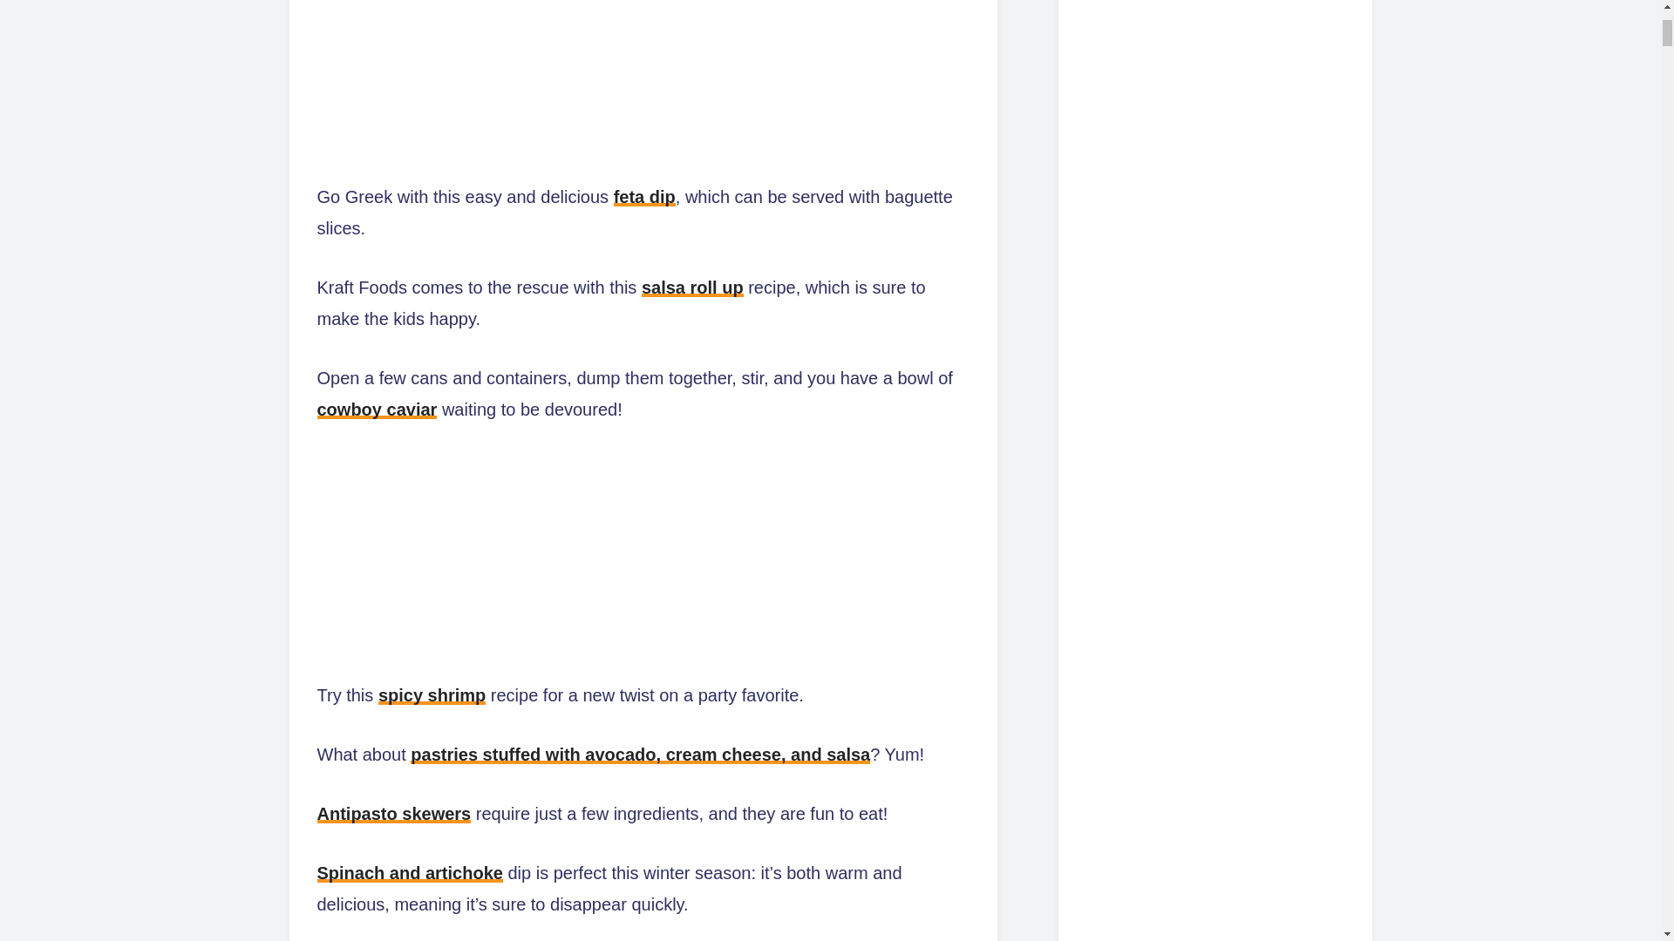 This screenshot has width=1674, height=941. Describe the element at coordinates (645, 196) in the screenshot. I see `feta dip` at that location.